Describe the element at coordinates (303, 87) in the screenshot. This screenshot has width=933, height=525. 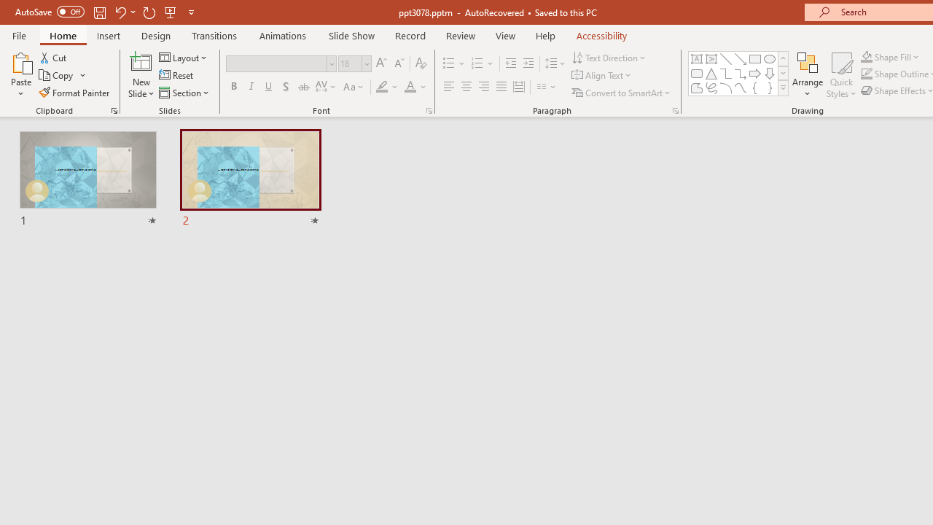
I see `Strikethrough` at that location.